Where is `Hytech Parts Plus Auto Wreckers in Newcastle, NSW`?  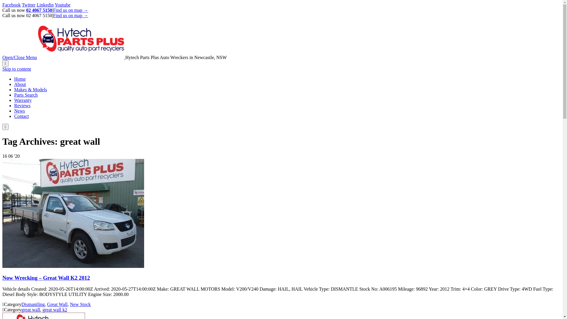
Hytech Parts Plus Auto Wreckers in Newcastle, NSW is located at coordinates (82, 57).